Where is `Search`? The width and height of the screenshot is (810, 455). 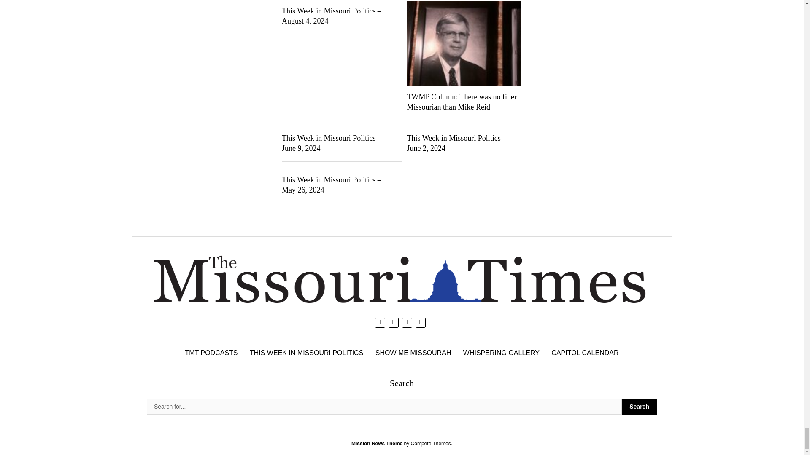 Search is located at coordinates (640, 406).